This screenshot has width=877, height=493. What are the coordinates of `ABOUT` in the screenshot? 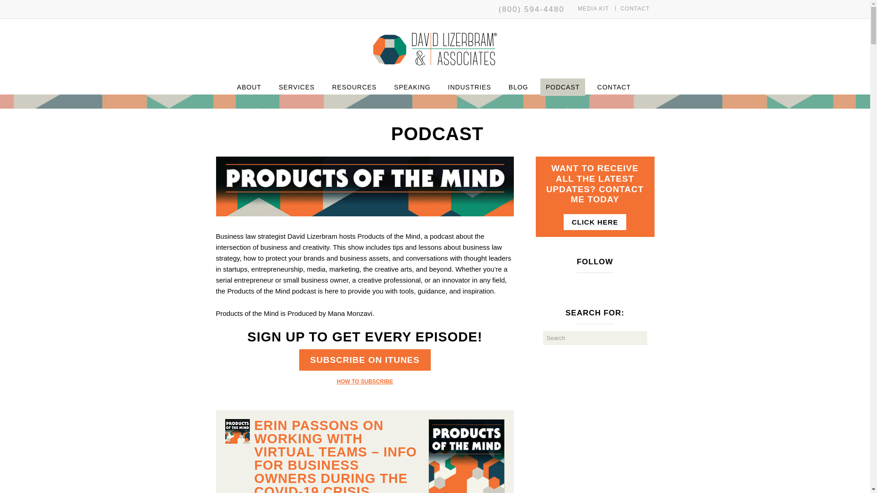 It's located at (248, 87).